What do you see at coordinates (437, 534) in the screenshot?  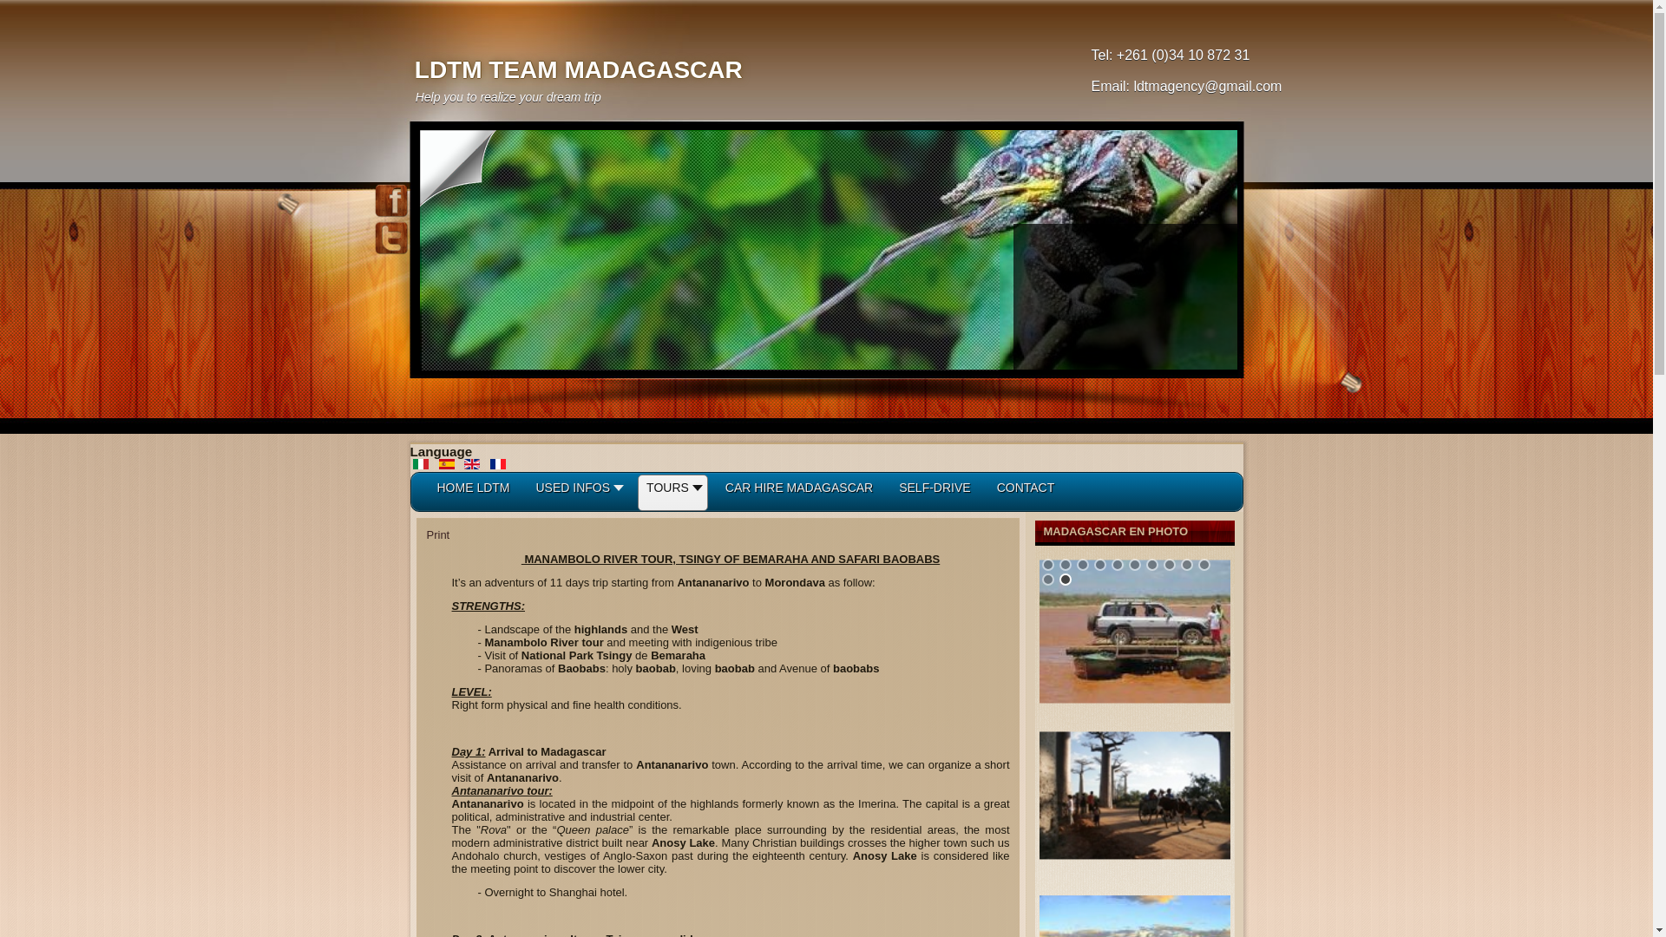 I see `Print` at bounding box center [437, 534].